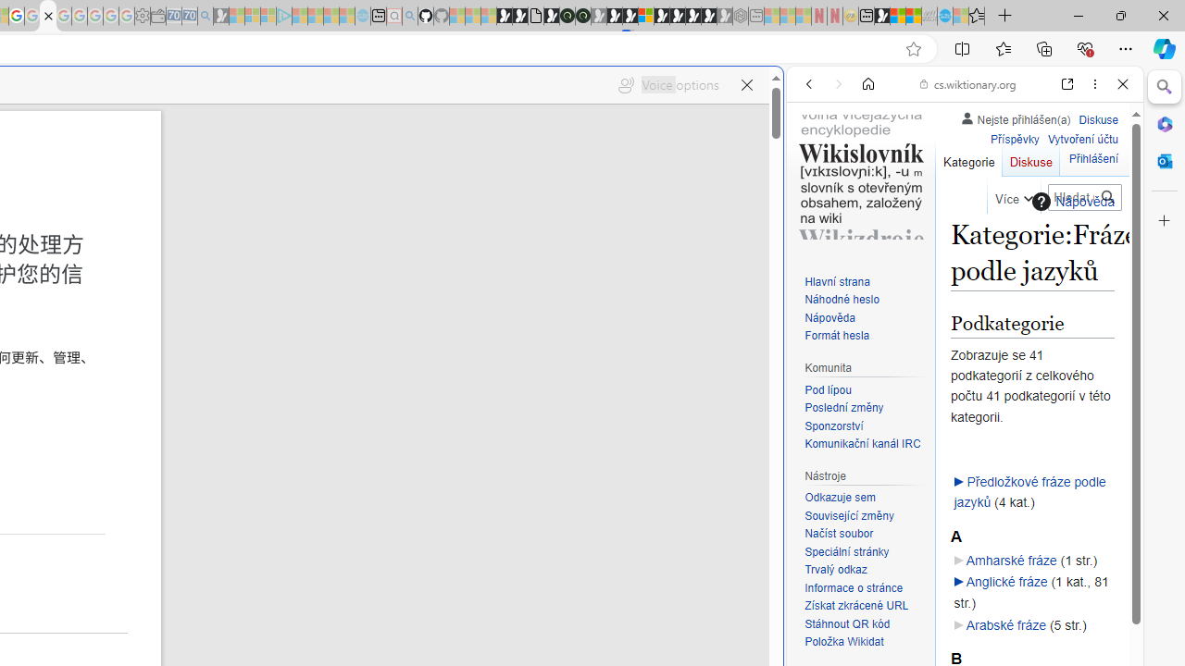 This screenshot has width=1185, height=666. Describe the element at coordinates (974, 128) in the screenshot. I see `Search the web` at that location.